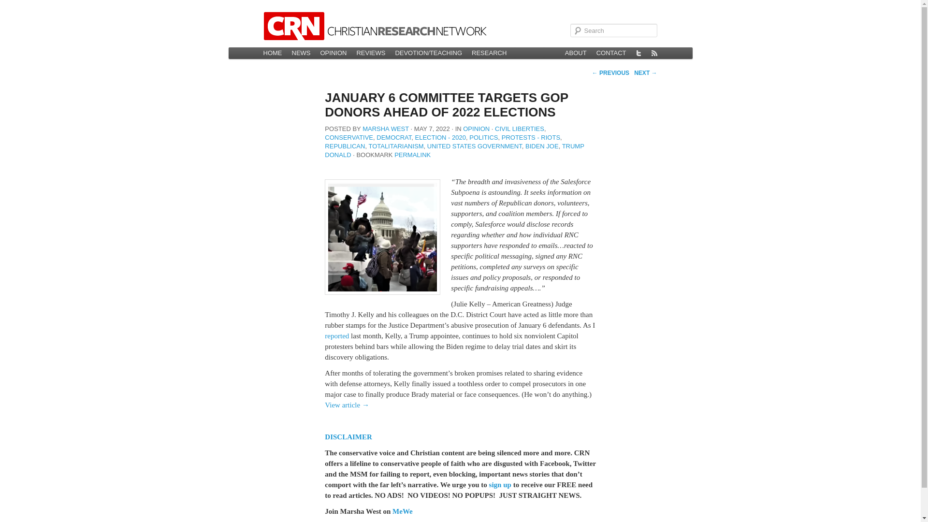  Describe the element at coordinates (395, 146) in the screenshot. I see `TOTALITARIANISM` at that location.